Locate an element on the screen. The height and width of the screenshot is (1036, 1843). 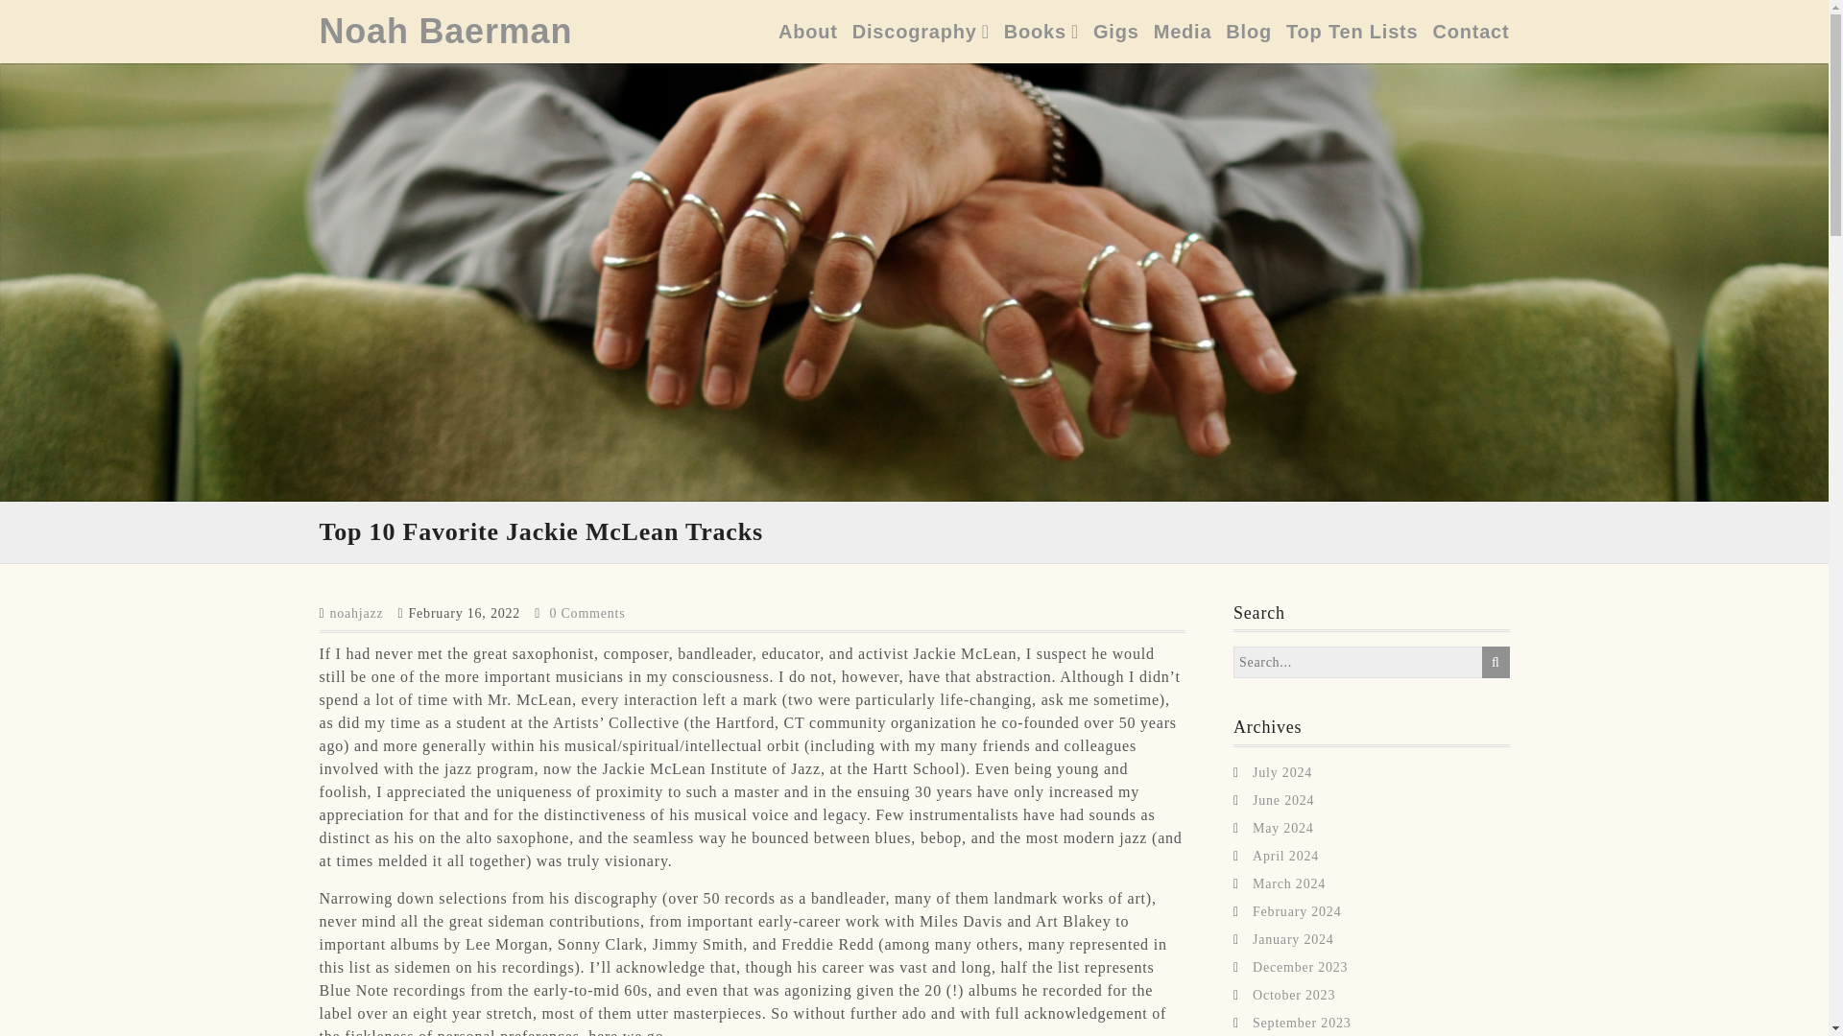
Contact is located at coordinates (1471, 31).